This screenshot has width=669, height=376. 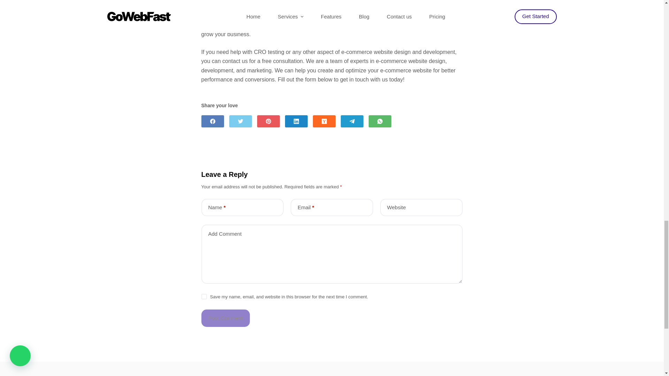 What do you see at coordinates (204, 296) in the screenshot?
I see `yes` at bounding box center [204, 296].